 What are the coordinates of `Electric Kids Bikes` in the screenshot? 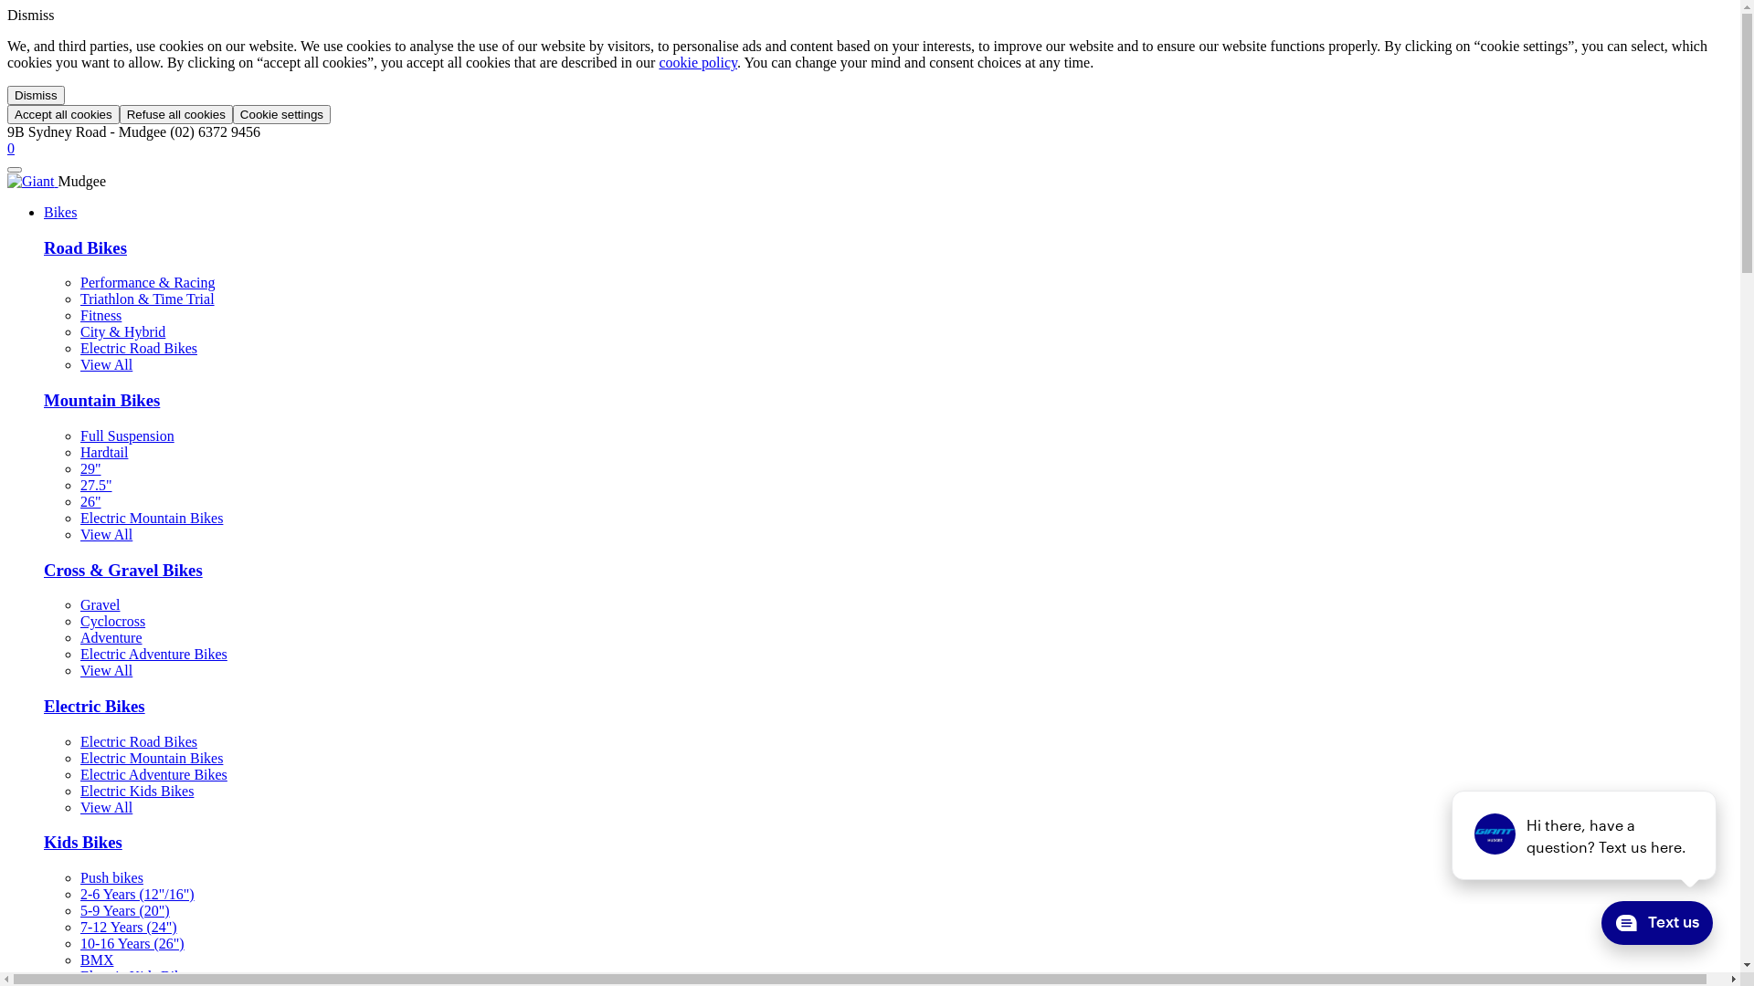 It's located at (137, 977).